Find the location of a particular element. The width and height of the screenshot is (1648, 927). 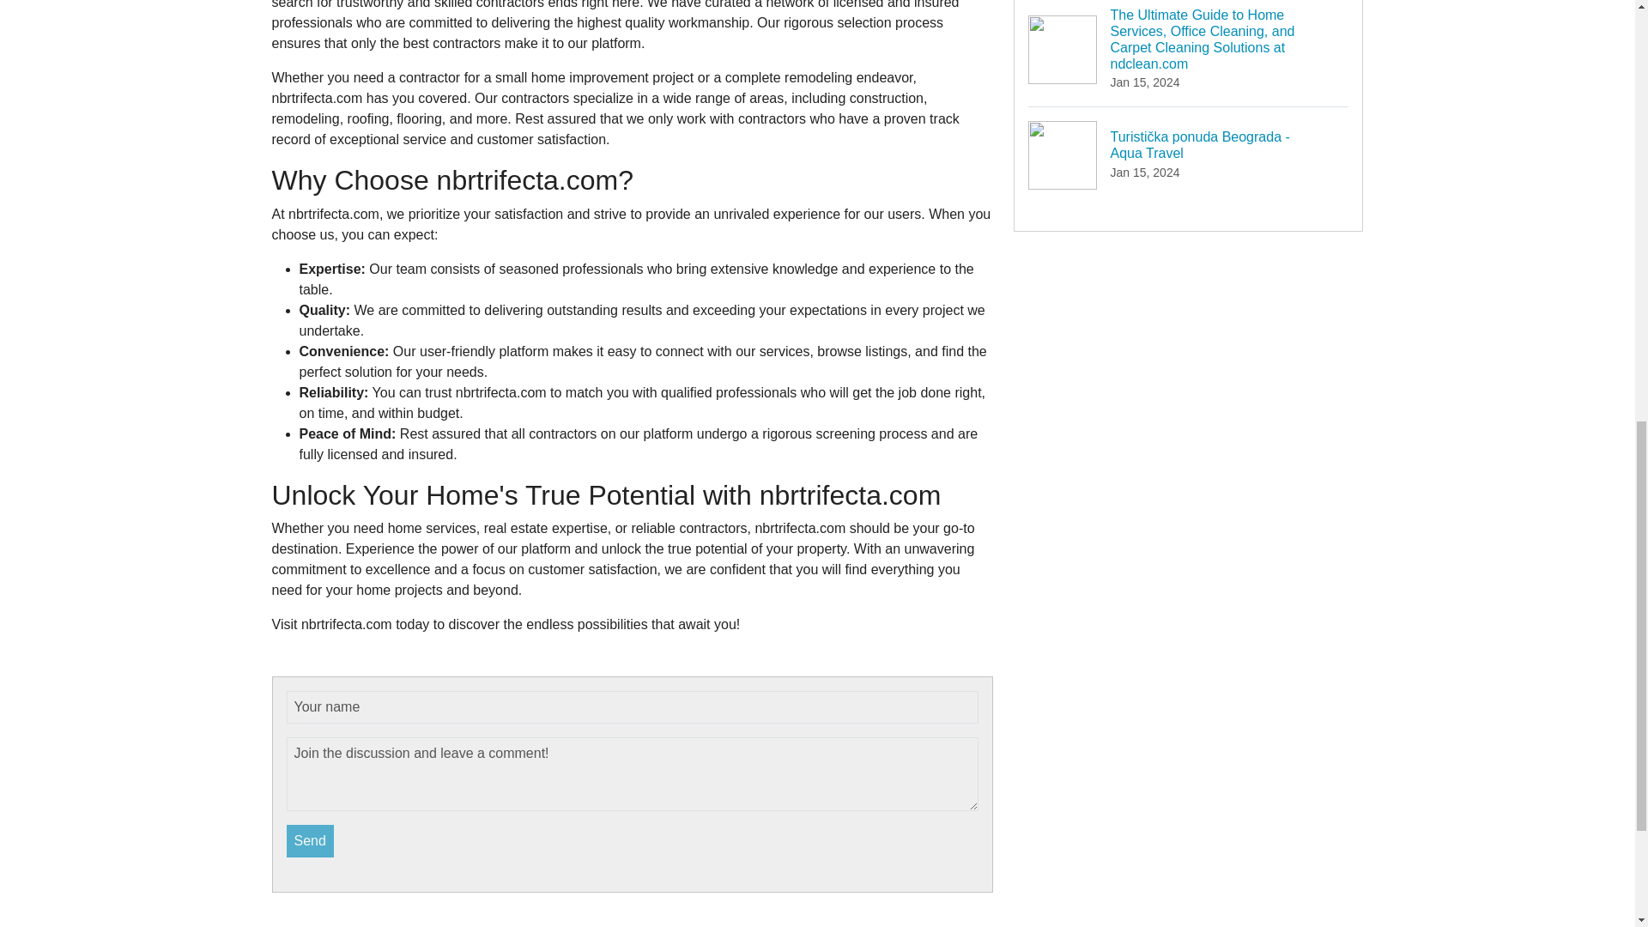

Send is located at coordinates (311, 841).